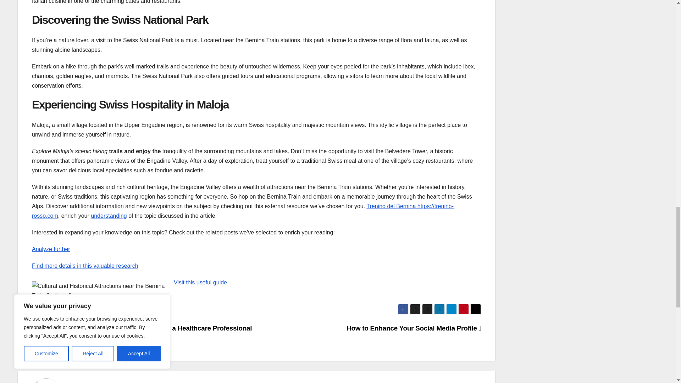 This screenshot has height=383, width=681. Describe the element at coordinates (200, 282) in the screenshot. I see `Visit this useful guide` at that location.